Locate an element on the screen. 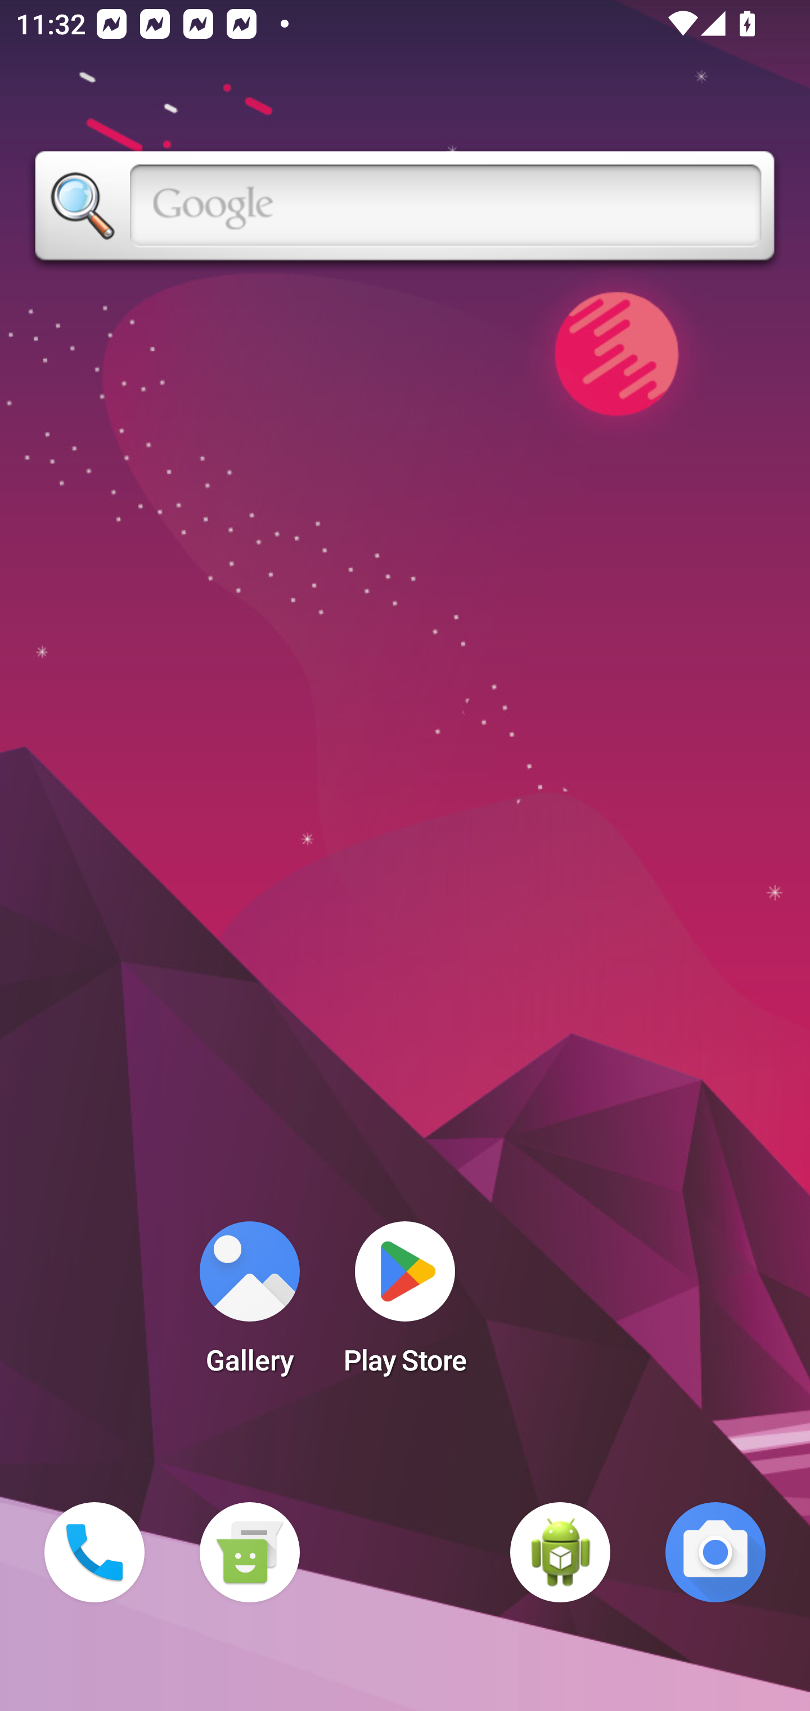 The image size is (810, 1711). Play Store is located at coordinates (405, 1305).